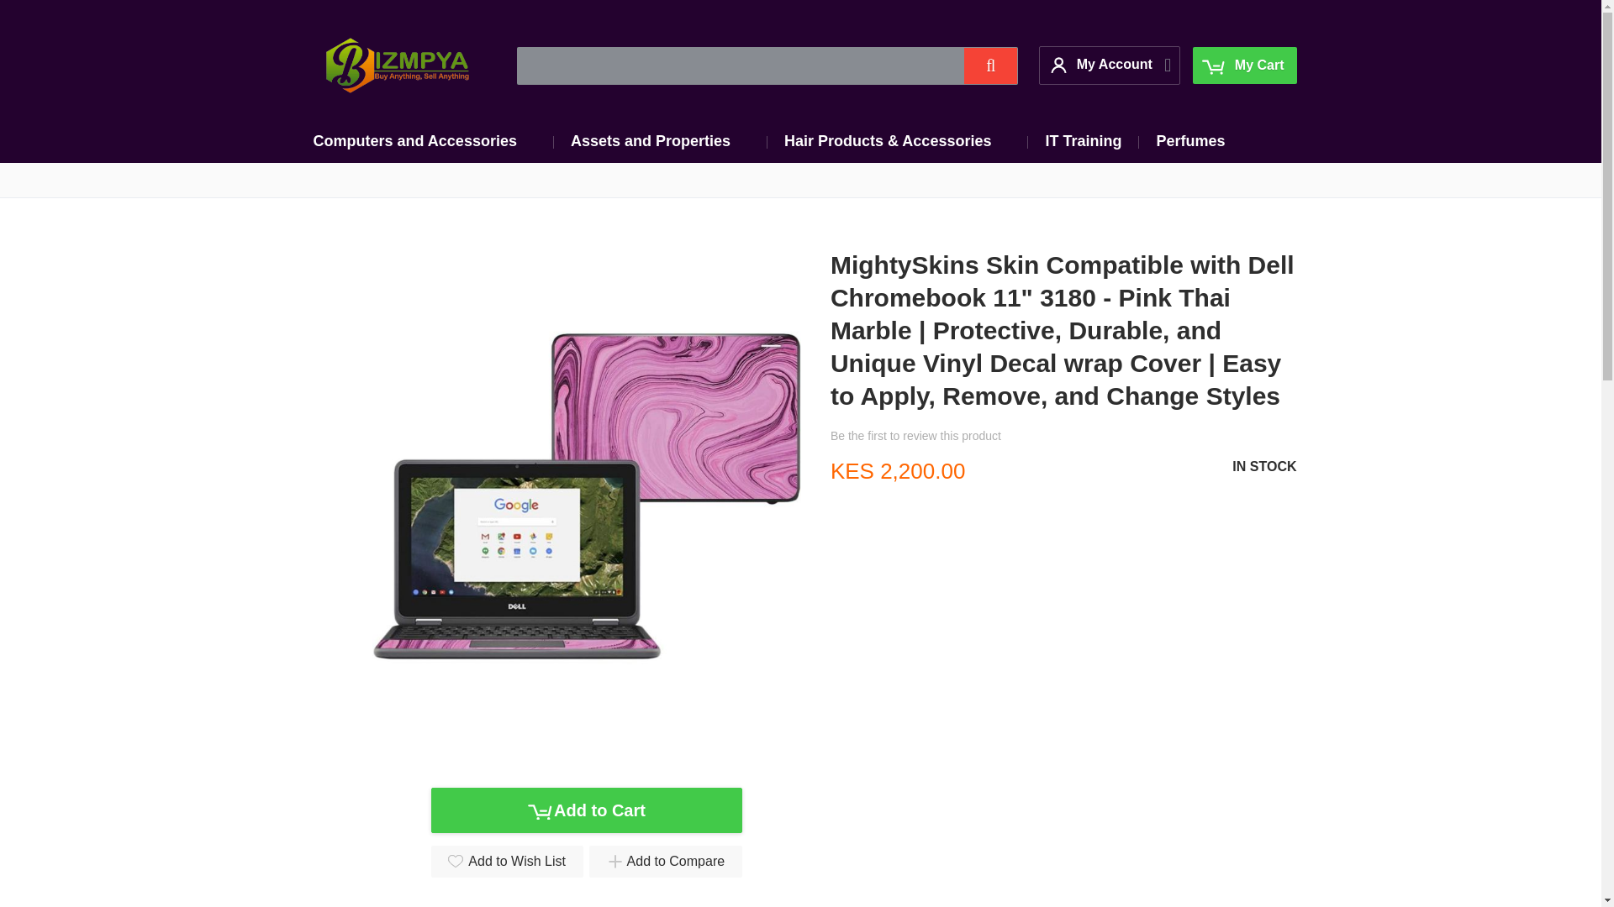  What do you see at coordinates (1190, 141) in the screenshot?
I see `Perfumes` at bounding box center [1190, 141].